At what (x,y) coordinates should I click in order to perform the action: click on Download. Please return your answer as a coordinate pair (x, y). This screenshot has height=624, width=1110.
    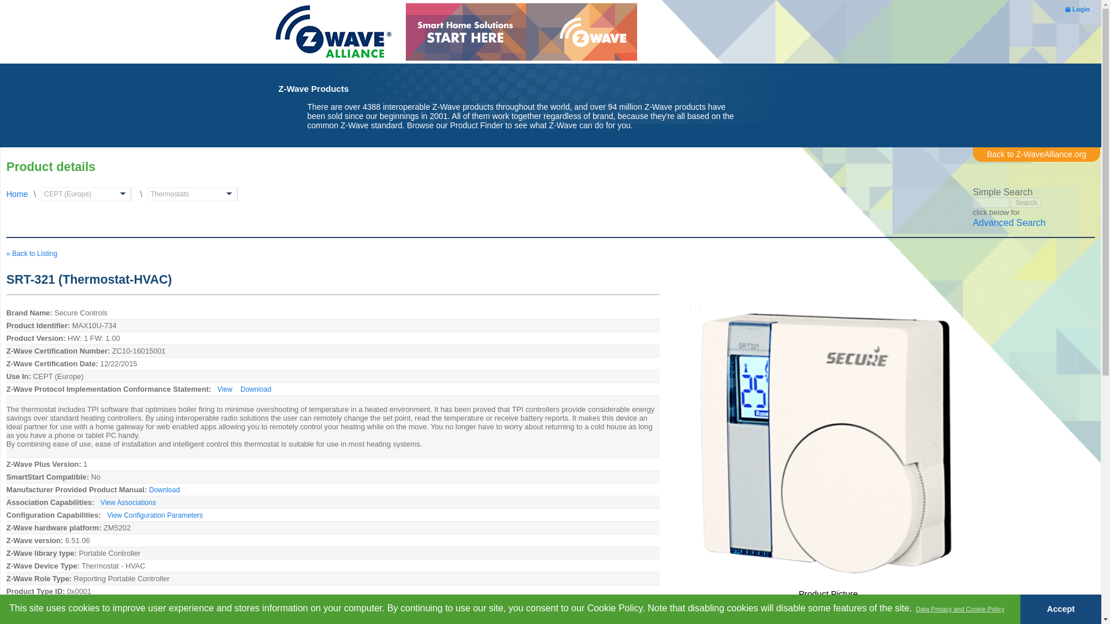
    Looking at the image, I should click on (256, 389).